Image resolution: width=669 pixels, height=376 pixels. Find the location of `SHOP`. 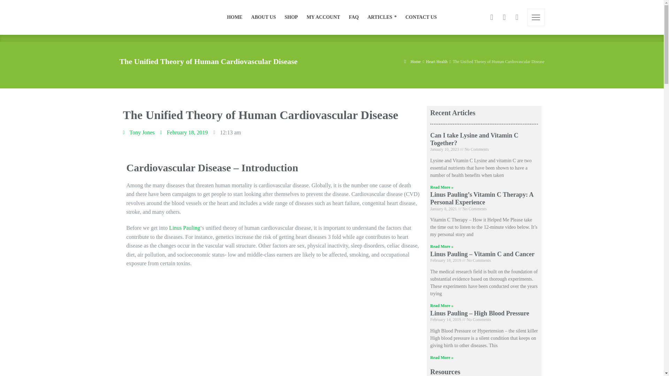

SHOP is located at coordinates (291, 17).